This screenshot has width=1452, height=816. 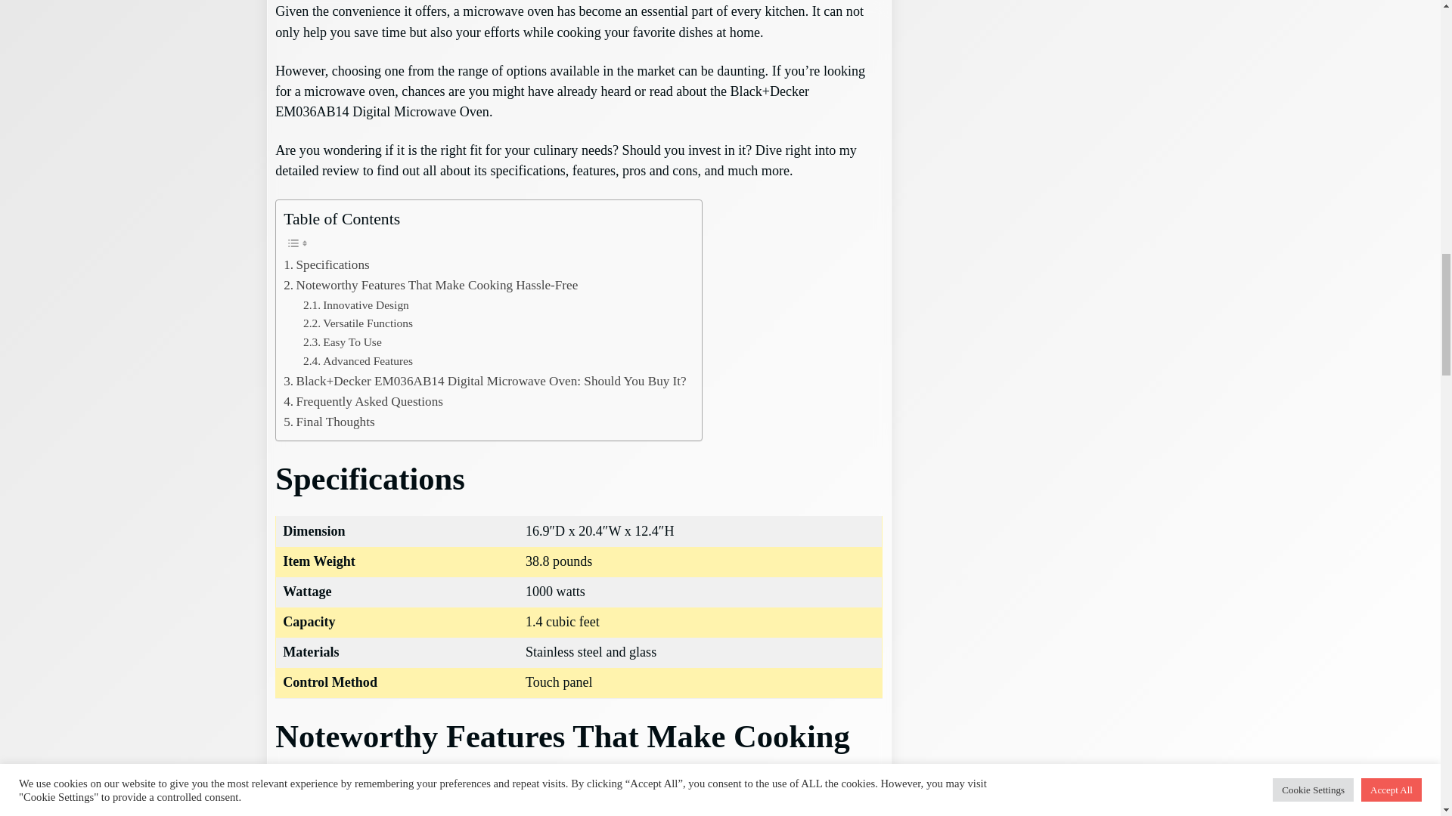 I want to click on Innovative Design , so click(x=358, y=305).